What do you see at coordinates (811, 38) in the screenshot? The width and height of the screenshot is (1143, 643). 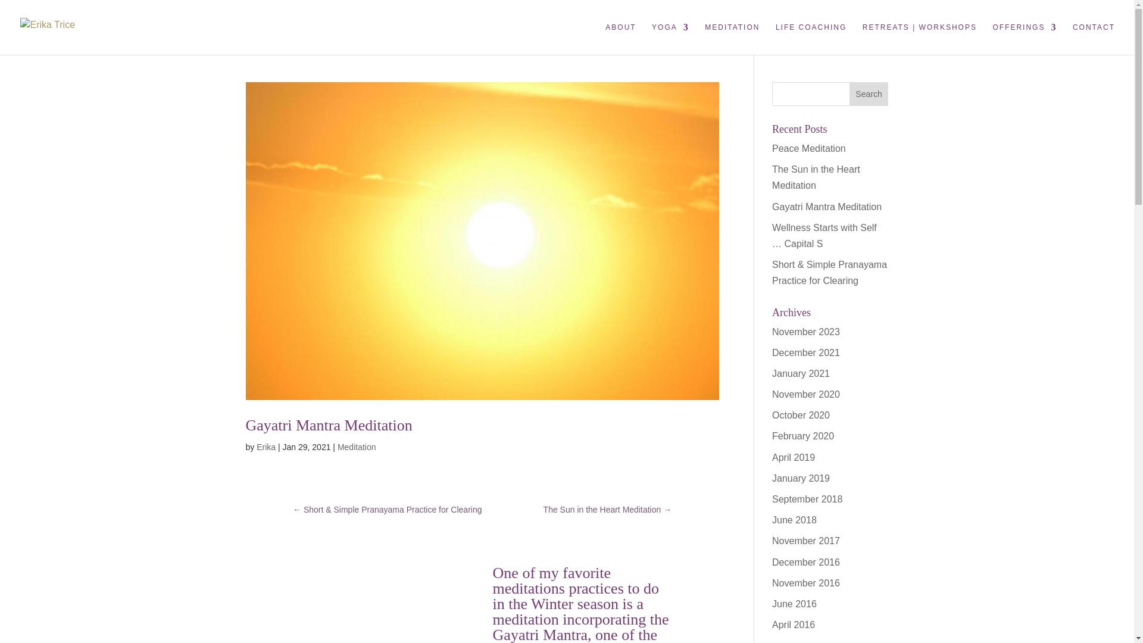 I see `LIFE COACHING` at bounding box center [811, 38].